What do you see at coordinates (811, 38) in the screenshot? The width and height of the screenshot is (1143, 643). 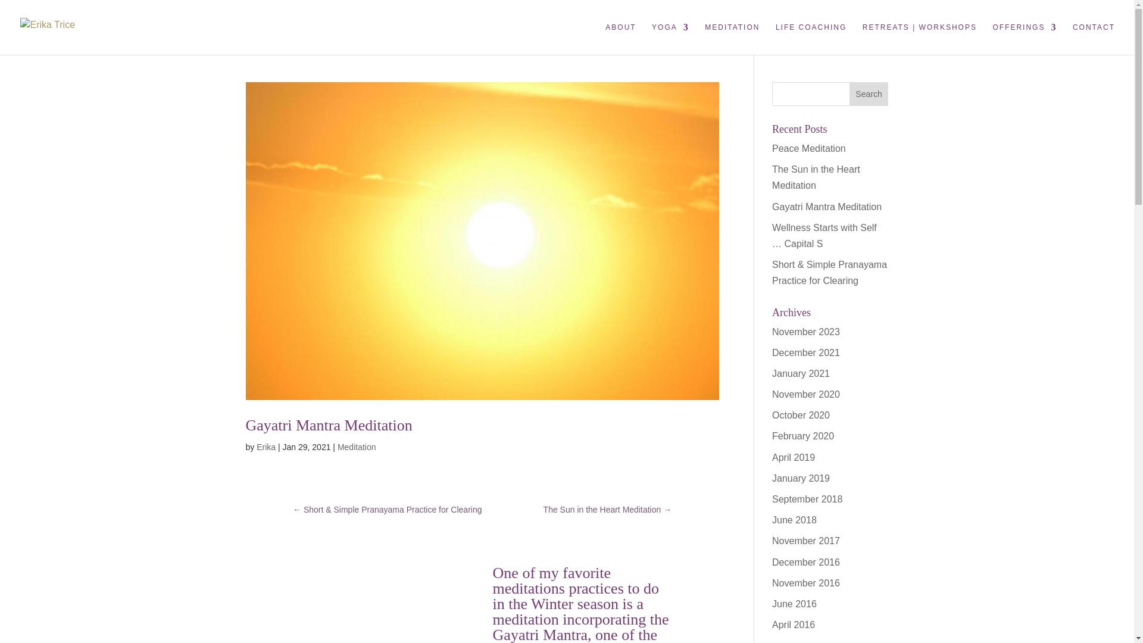 I see `LIFE COACHING` at bounding box center [811, 38].